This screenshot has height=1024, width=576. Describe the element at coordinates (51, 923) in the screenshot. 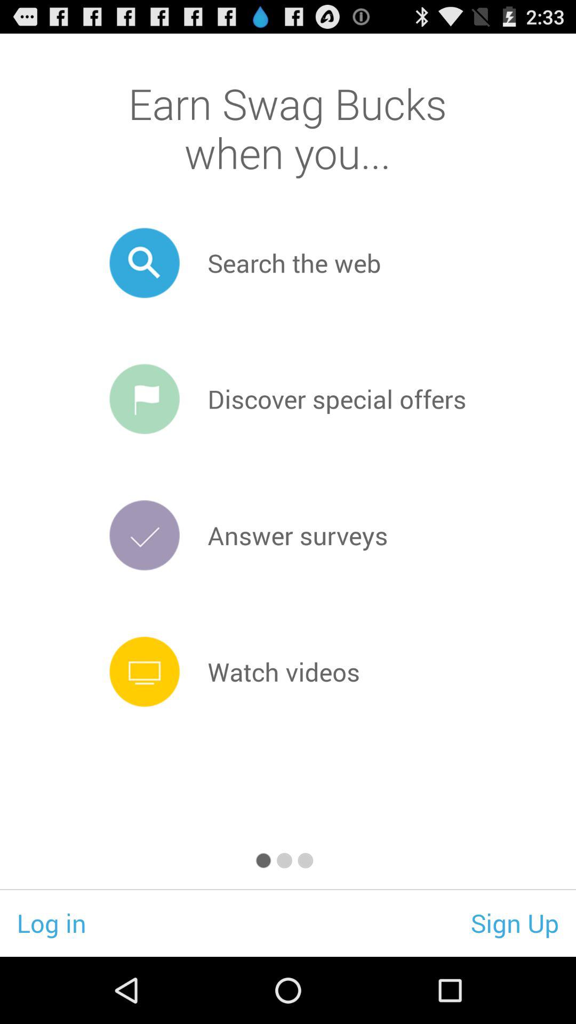

I see `swipe until the log in` at that location.